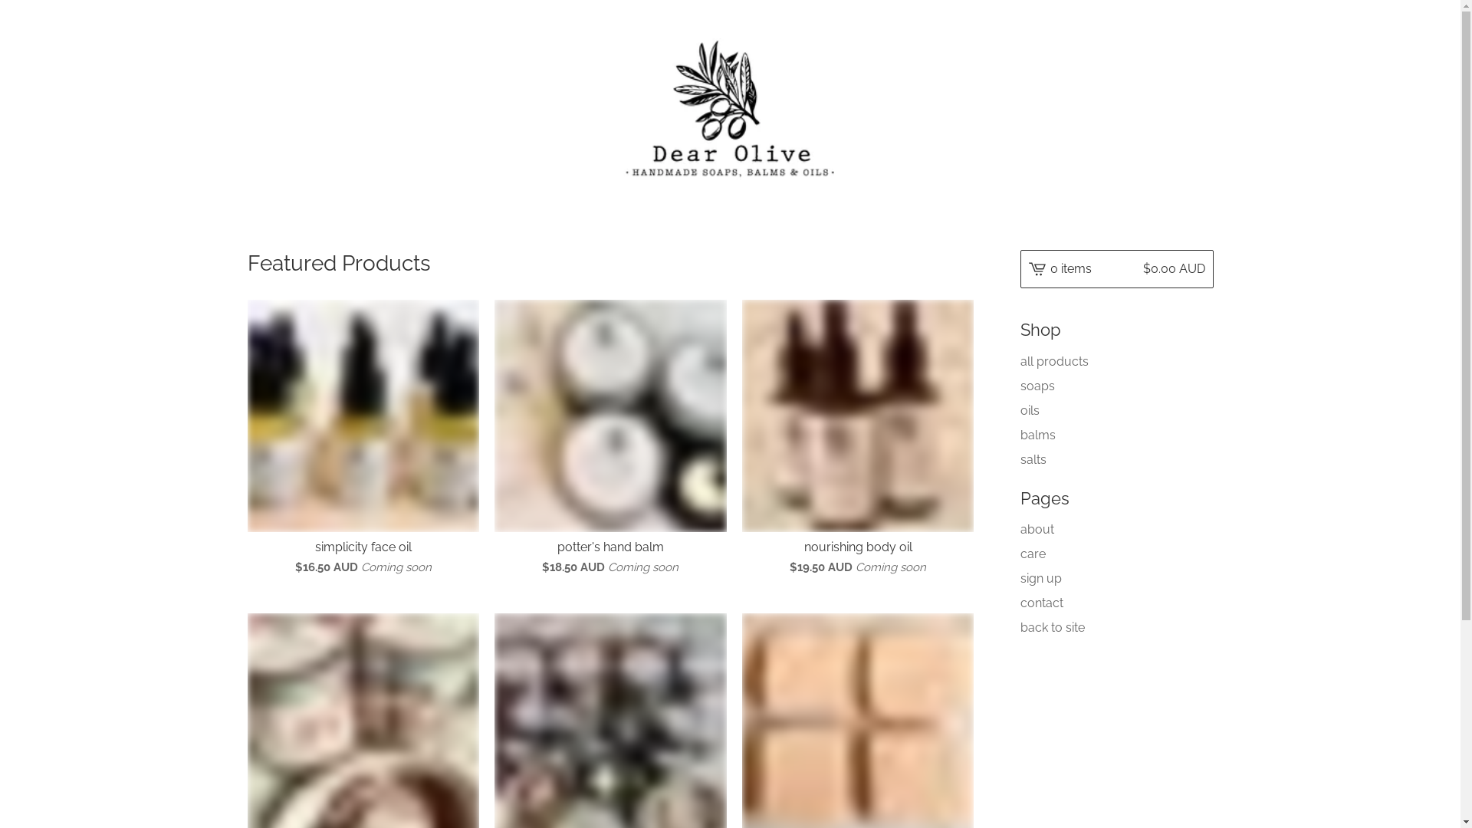  I want to click on all products, so click(1116, 362).